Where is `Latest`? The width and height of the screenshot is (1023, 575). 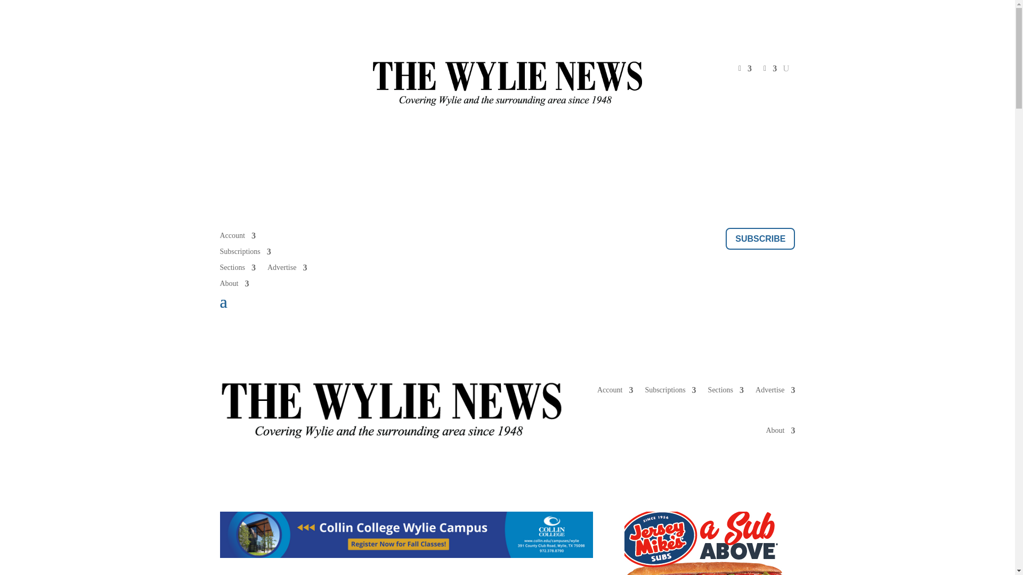 Latest is located at coordinates (350, 237).